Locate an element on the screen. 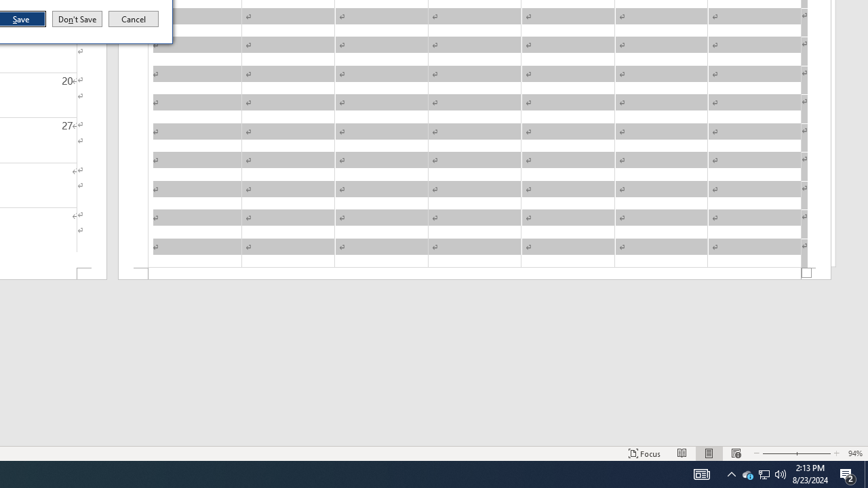  AutomationID: 4105 is located at coordinates (701, 474).